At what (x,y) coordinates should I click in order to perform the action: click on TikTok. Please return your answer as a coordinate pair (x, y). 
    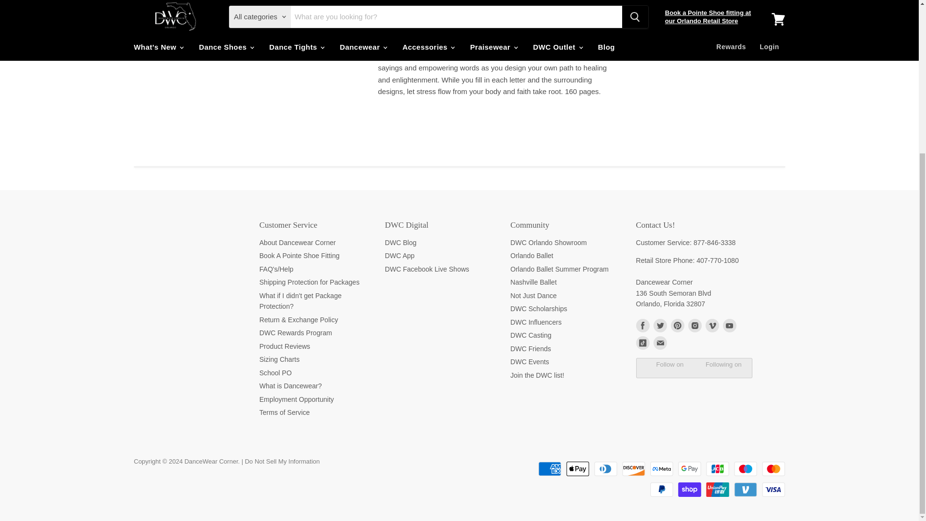
    Looking at the image, I should click on (642, 343).